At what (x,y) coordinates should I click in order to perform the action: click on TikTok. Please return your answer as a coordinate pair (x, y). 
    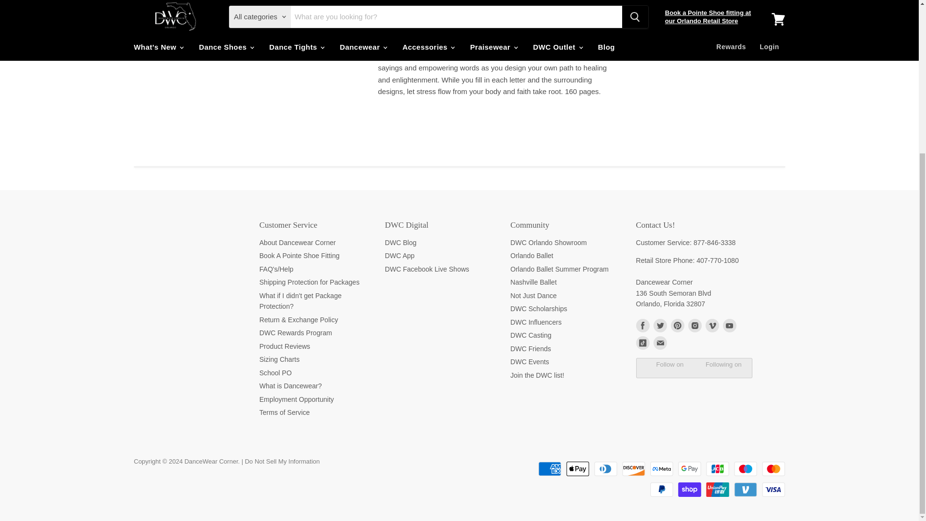
    Looking at the image, I should click on (642, 343).